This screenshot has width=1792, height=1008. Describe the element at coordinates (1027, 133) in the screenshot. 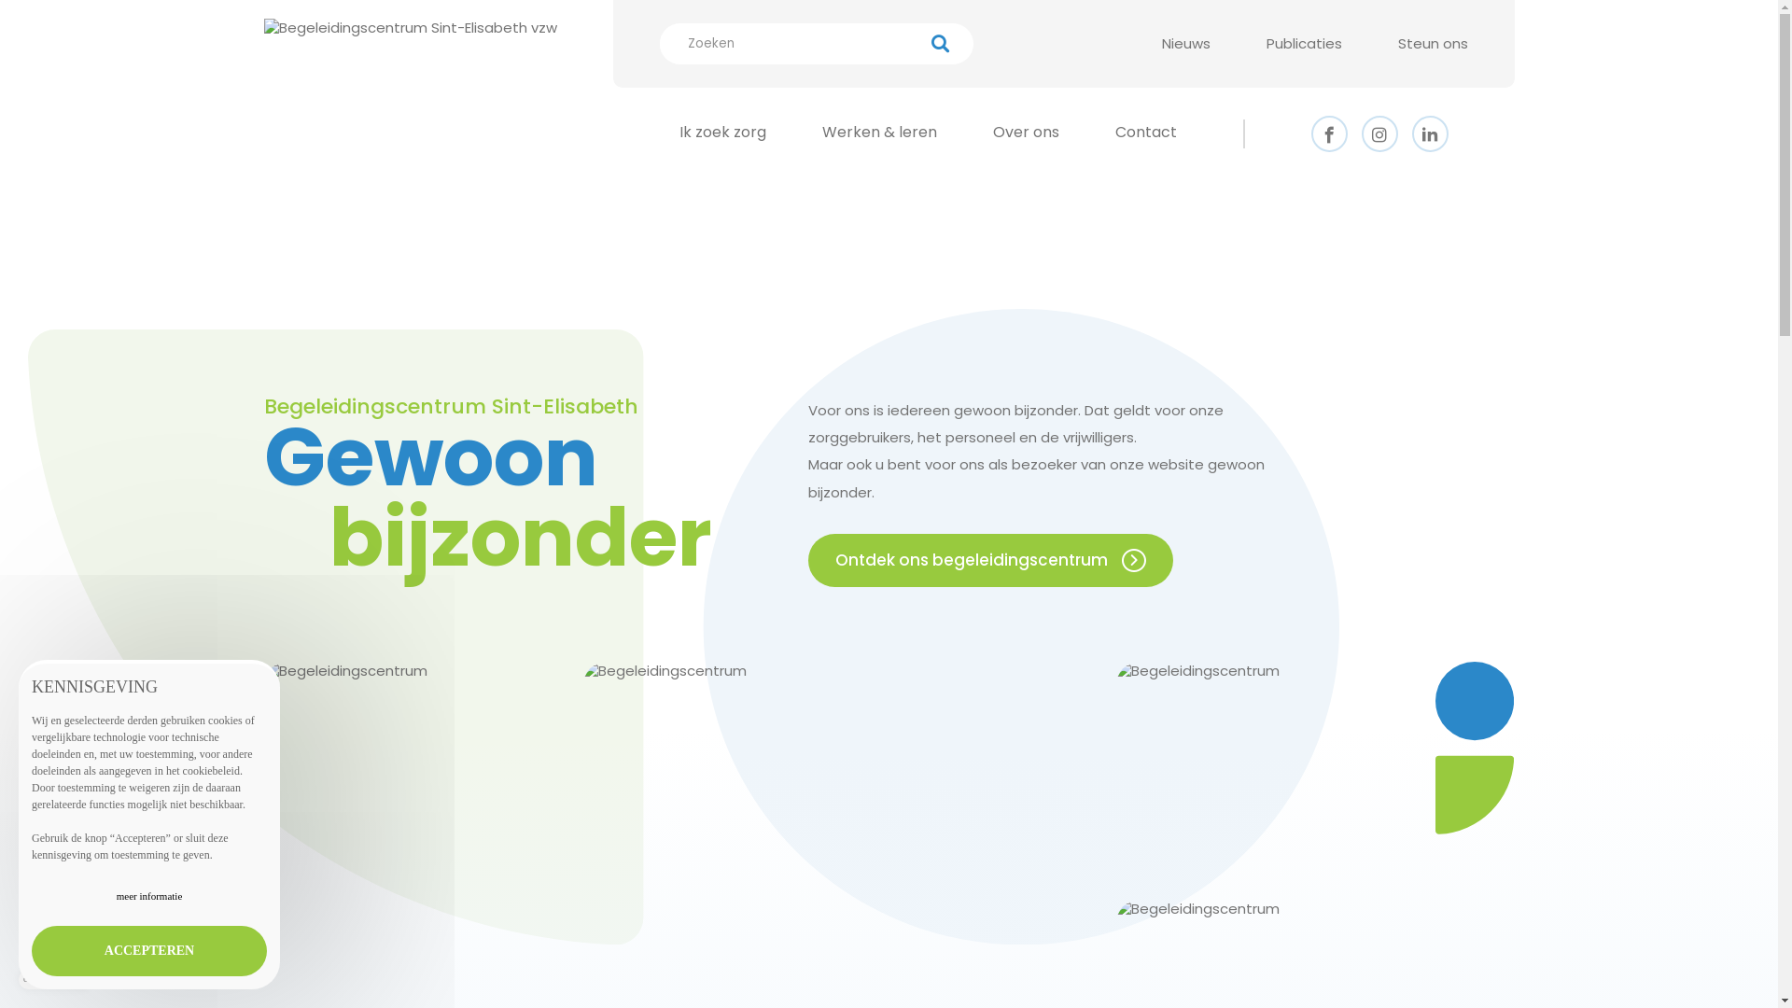

I see `Over ons` at that location.